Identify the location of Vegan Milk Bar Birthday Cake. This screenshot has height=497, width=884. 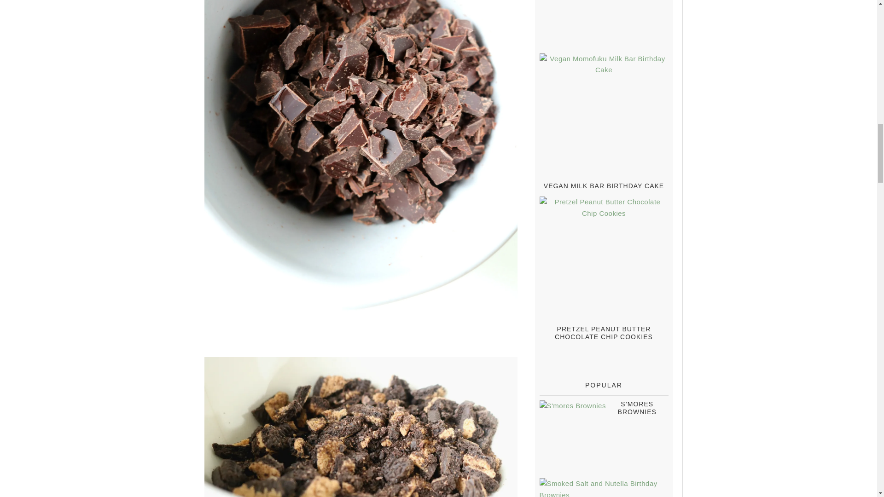
(603, 186).